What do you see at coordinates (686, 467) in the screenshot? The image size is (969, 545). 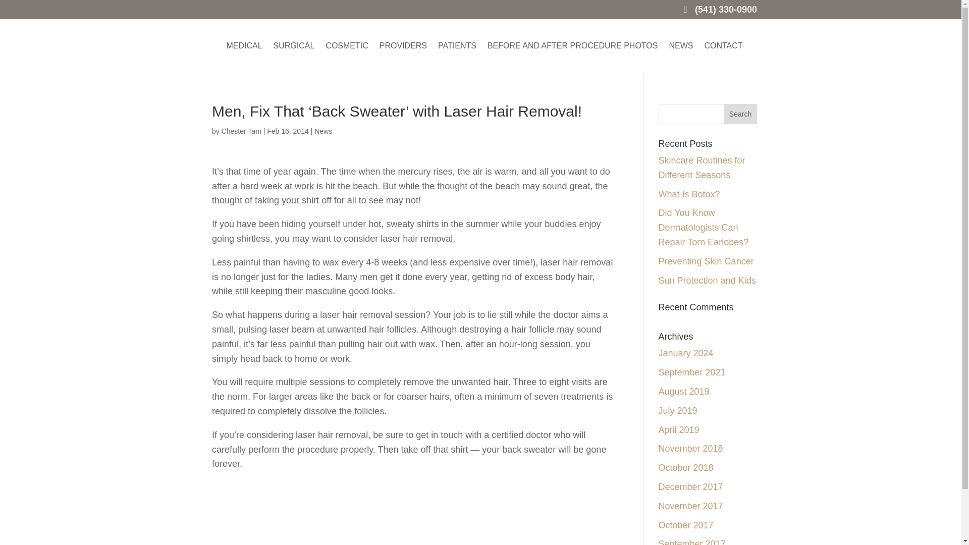 I see `October 2018` at bounding box center [686, 467].